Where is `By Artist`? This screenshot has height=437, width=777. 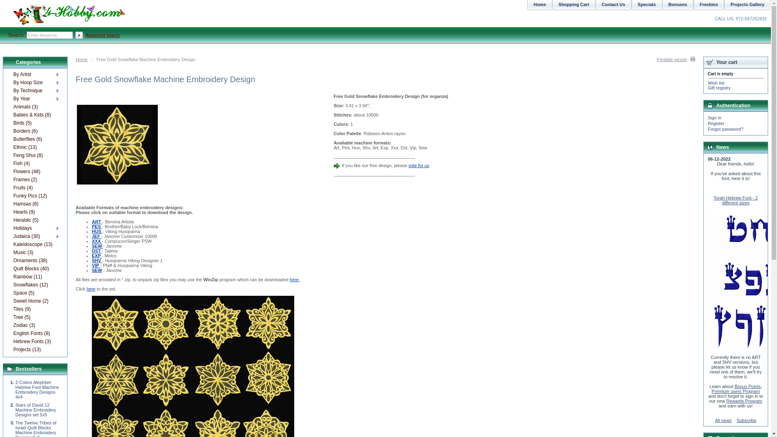 By Artist is located at coordinates (35, 74).